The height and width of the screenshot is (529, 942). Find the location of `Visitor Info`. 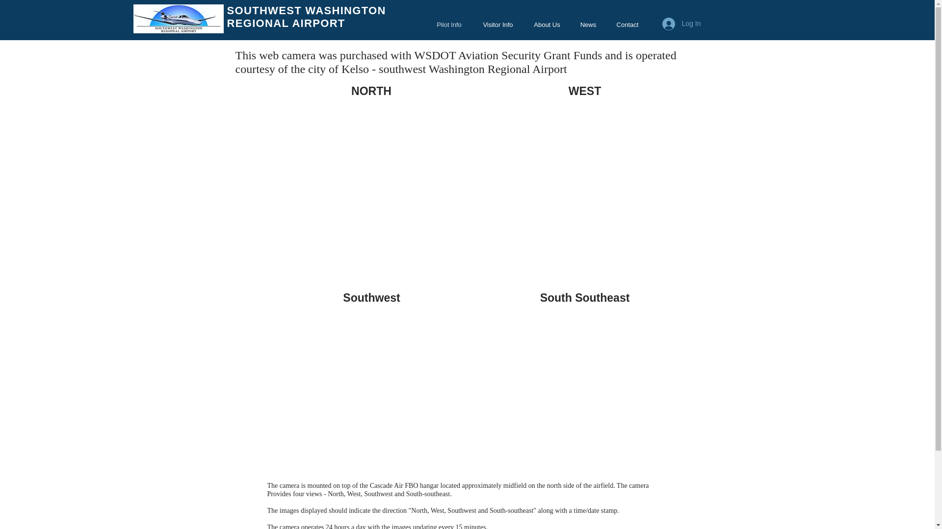

Visitor Info is located at coordinates (497, 24).